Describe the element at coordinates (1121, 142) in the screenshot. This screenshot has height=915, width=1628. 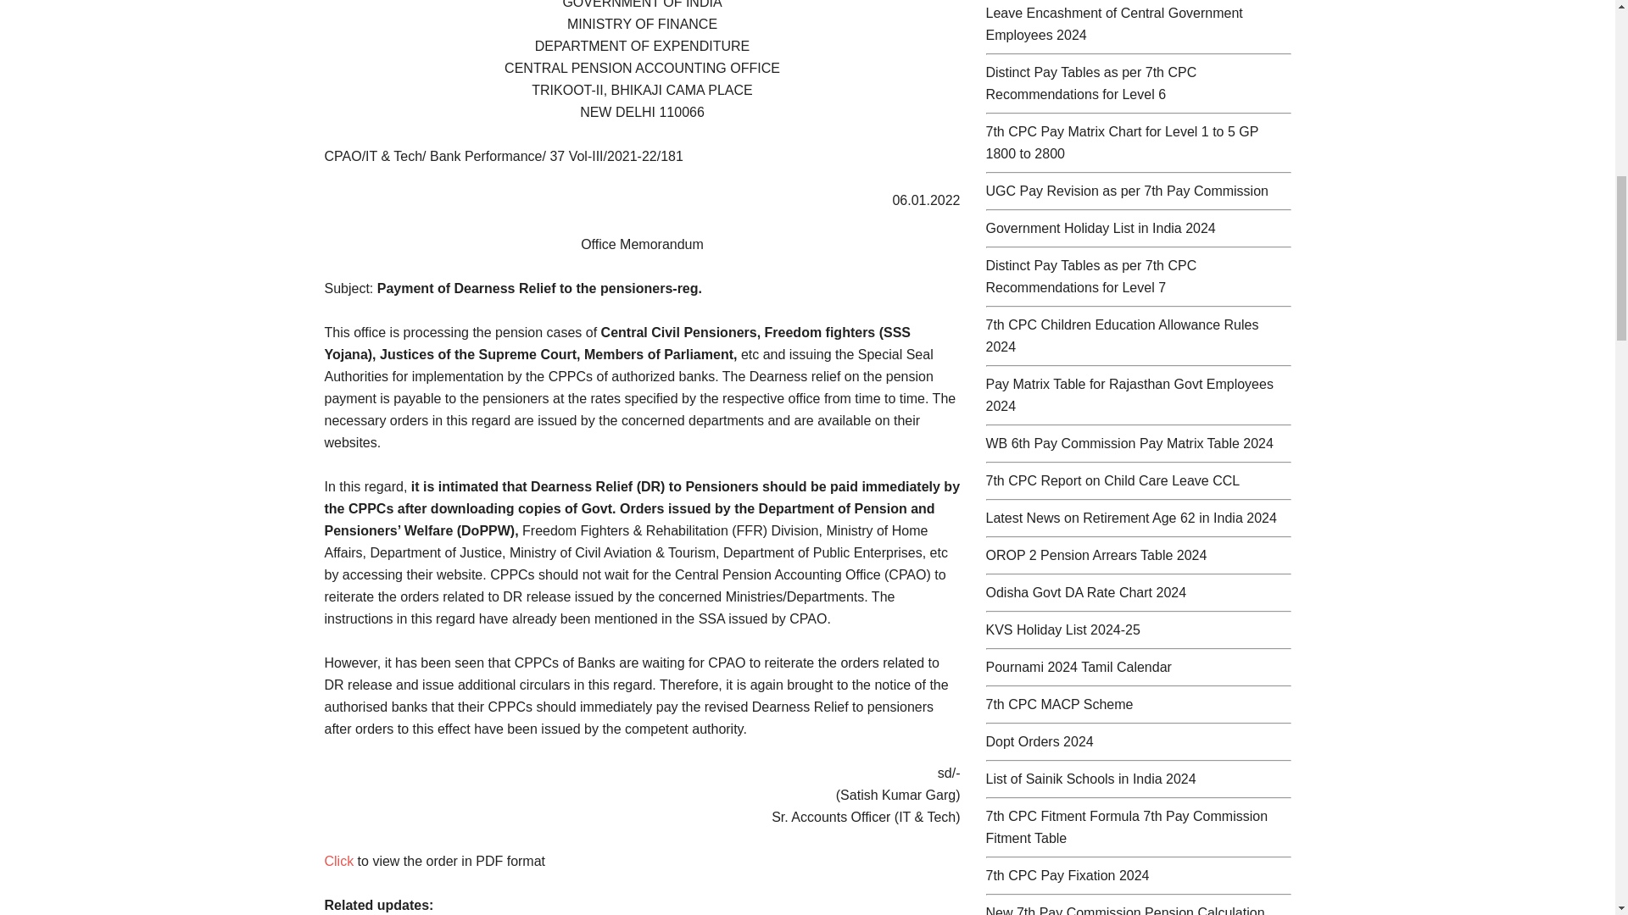
I see `7th CPC Pay Matrix Chart for Level 1 to 5 GP 1800 to 2800` at that location.